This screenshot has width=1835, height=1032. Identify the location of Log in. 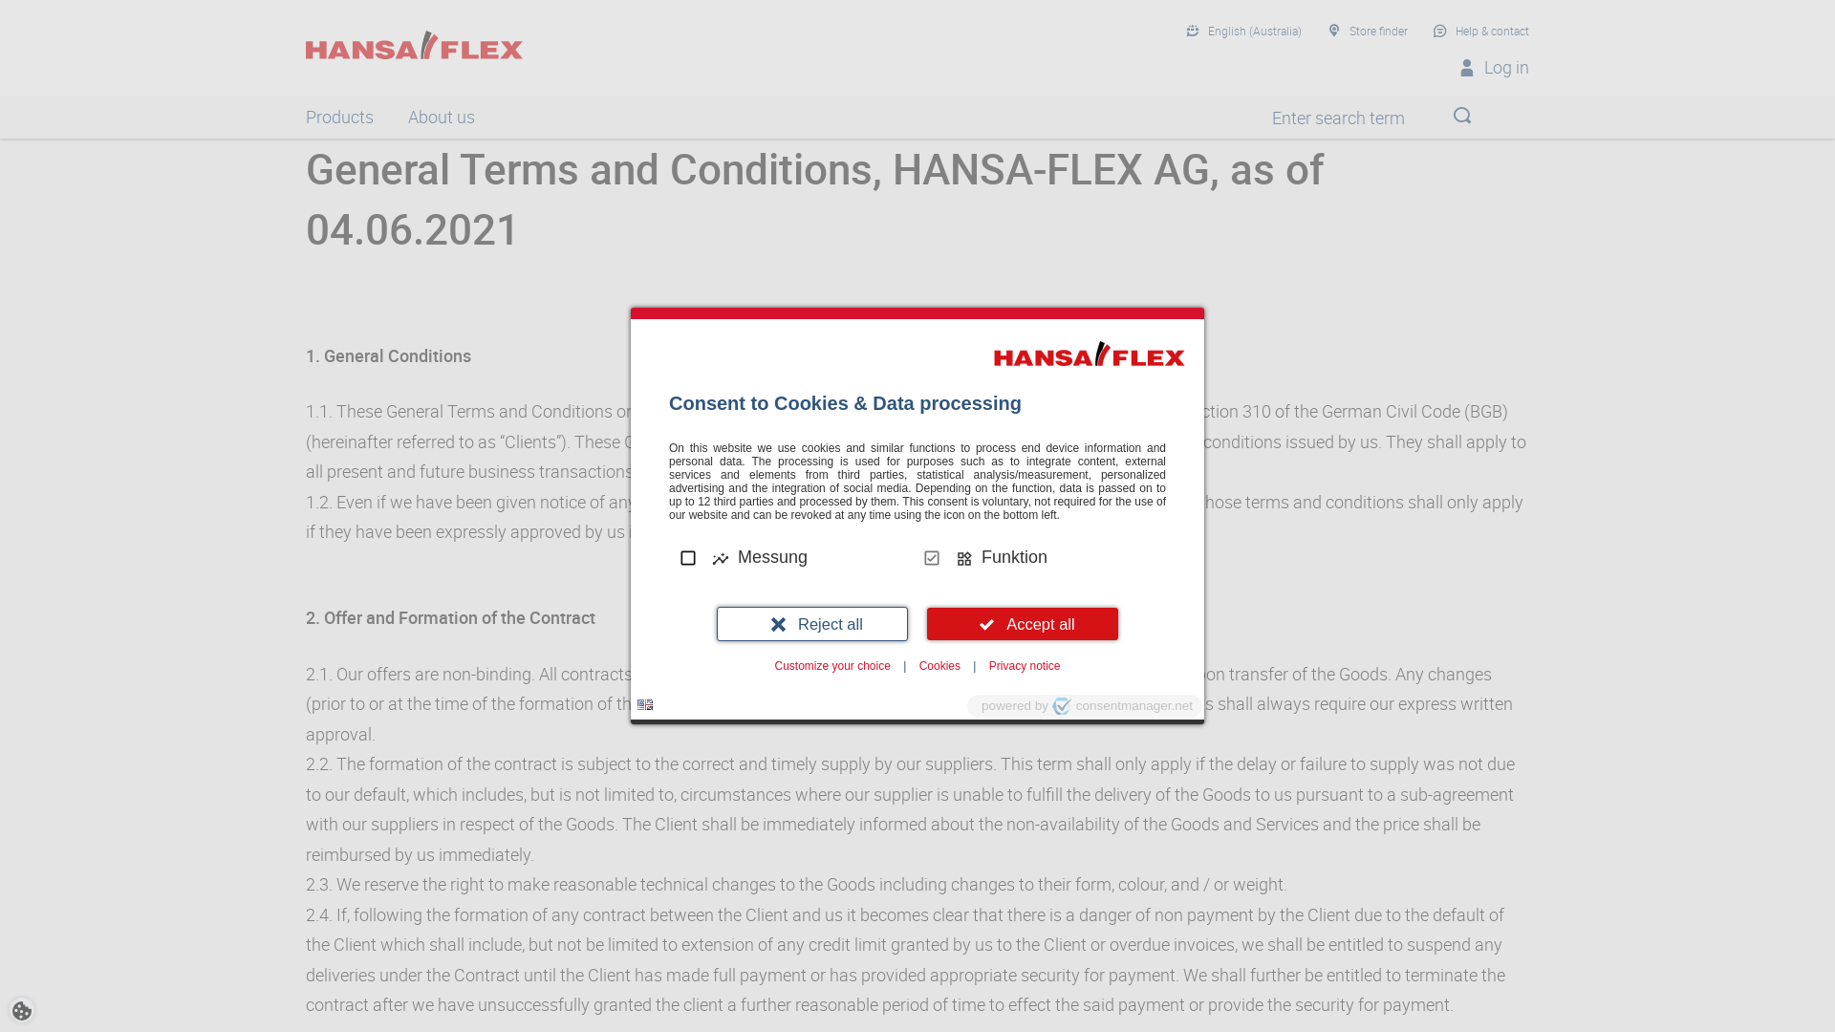
(1494, 68).